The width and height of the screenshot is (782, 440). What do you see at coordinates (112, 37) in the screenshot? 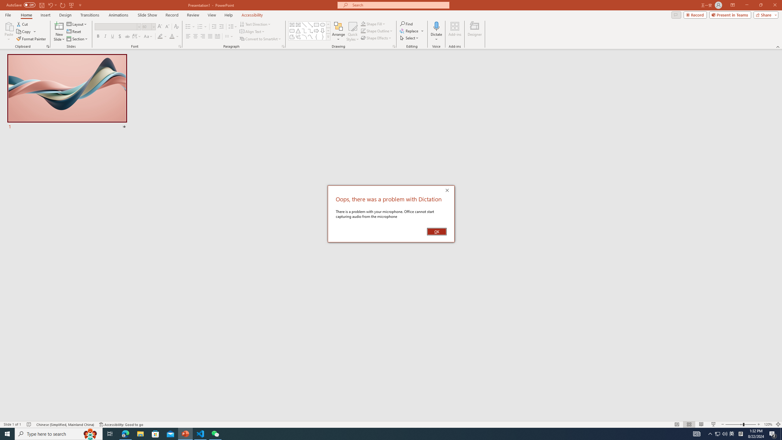
I see `Underline` at bounding box center [112, 37].